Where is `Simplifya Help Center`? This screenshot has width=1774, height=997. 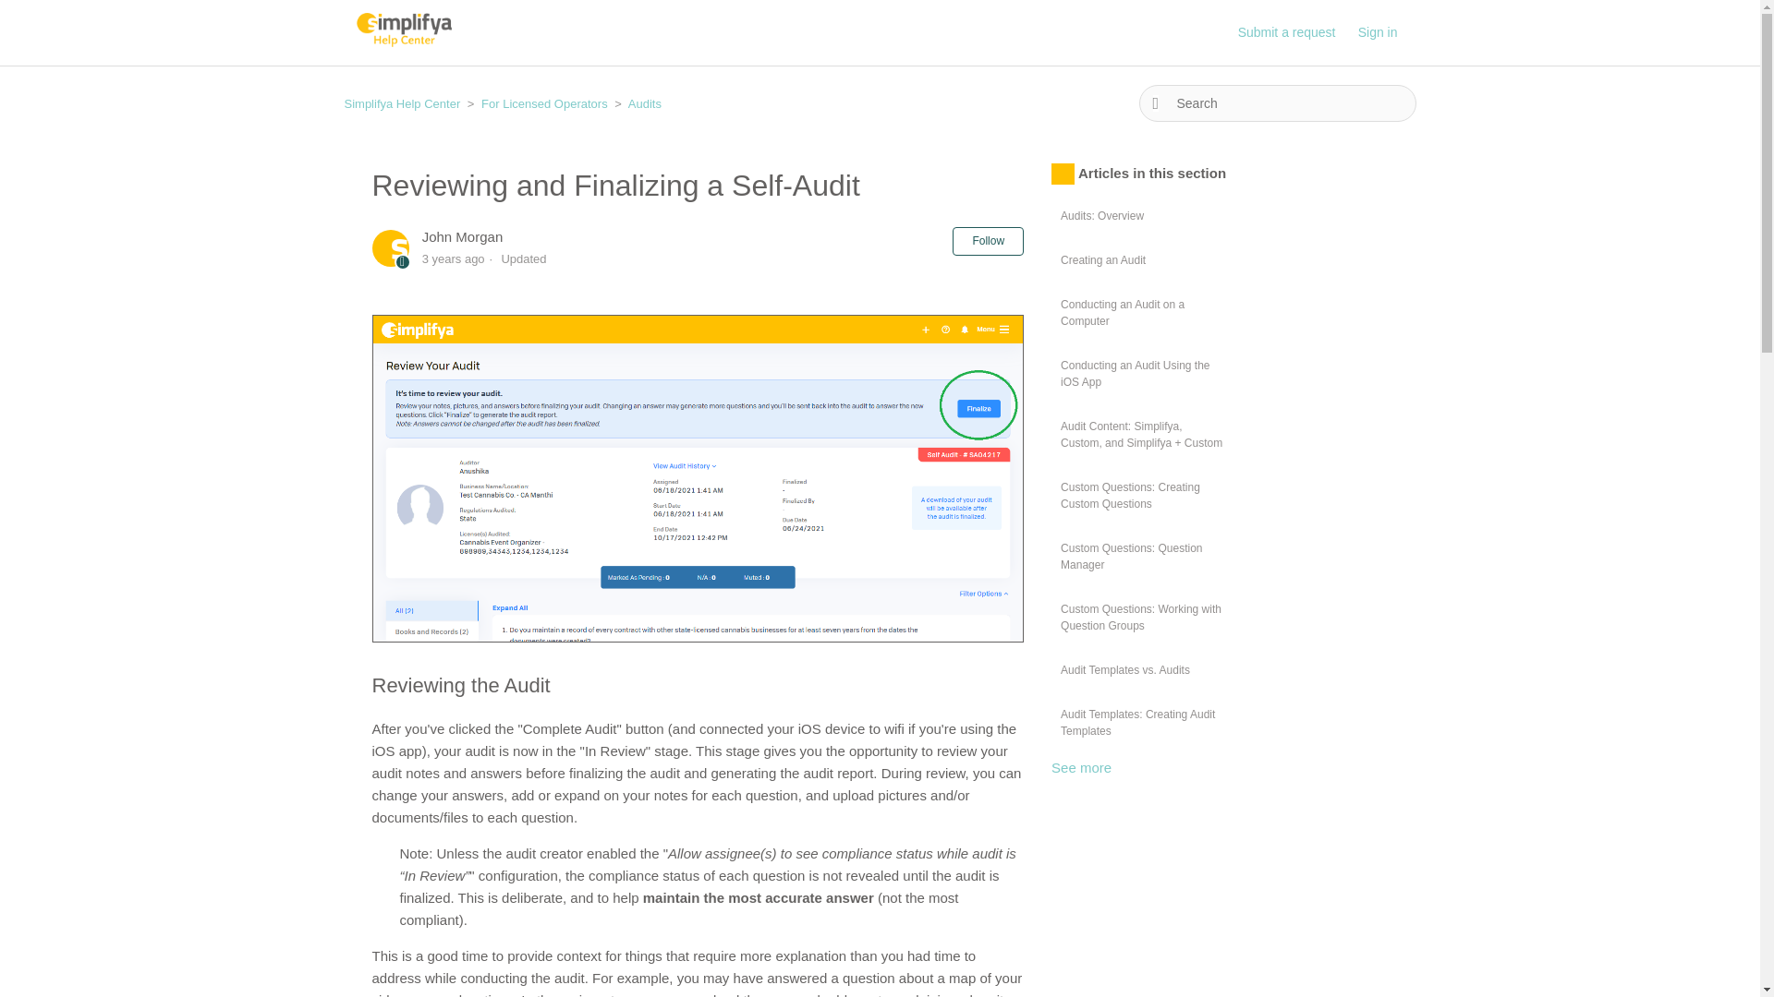 Simplifya Help Center is located at coordinates (403, 103).